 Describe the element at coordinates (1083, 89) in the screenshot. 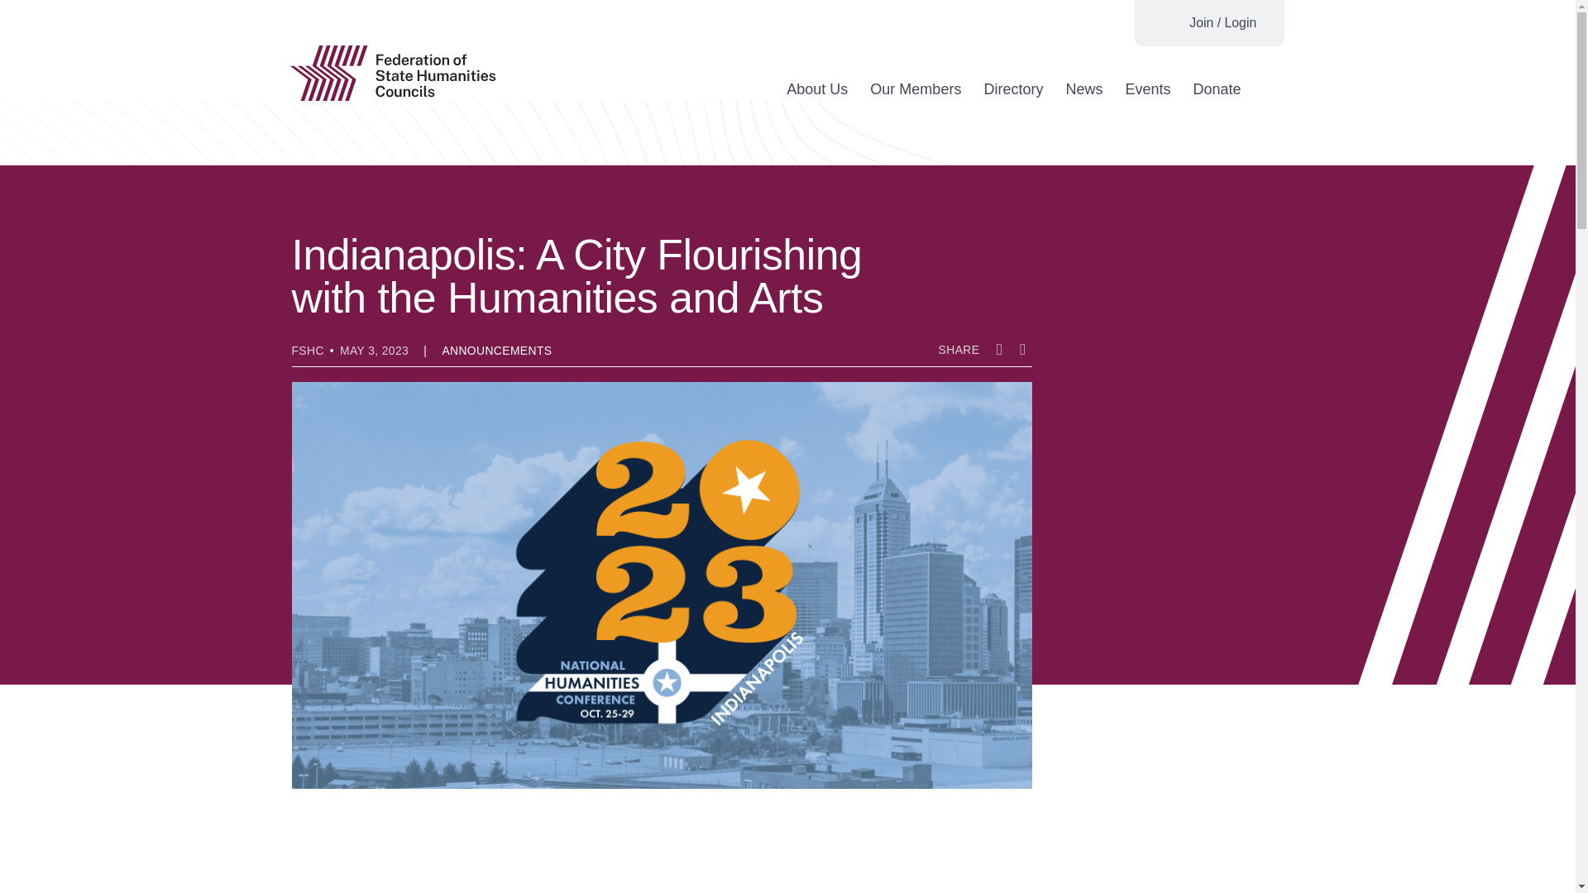

I see `News` at that location.